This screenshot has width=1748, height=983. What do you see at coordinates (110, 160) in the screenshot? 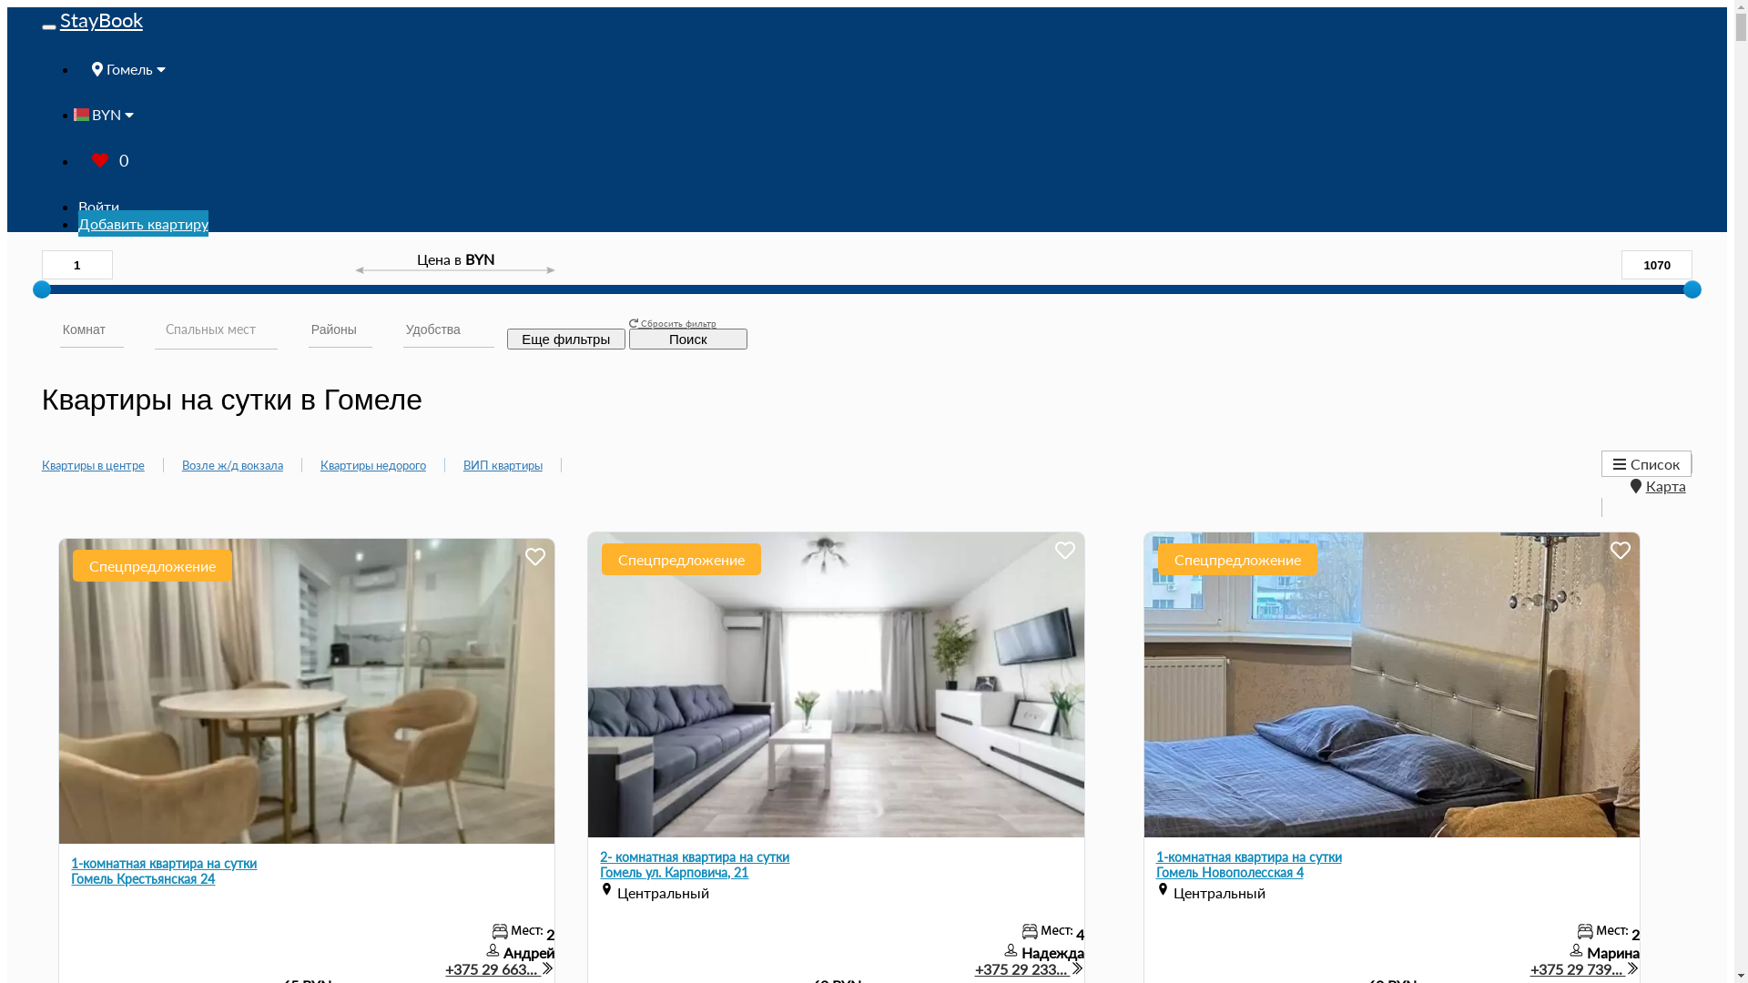
I see `0` at bounding box center [110, 160].